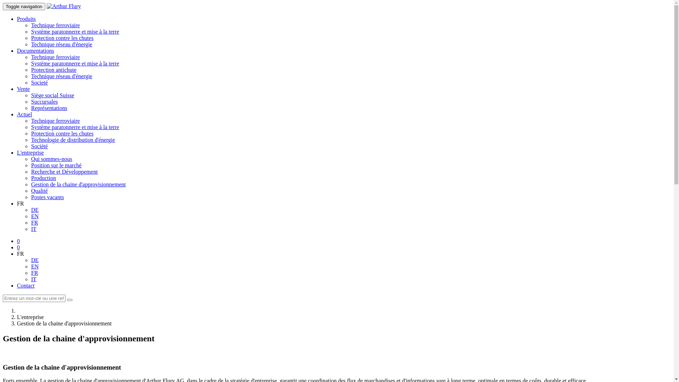 The height and width of the screenshot is (382, 679). I want to click on FR, so click(35, 273).